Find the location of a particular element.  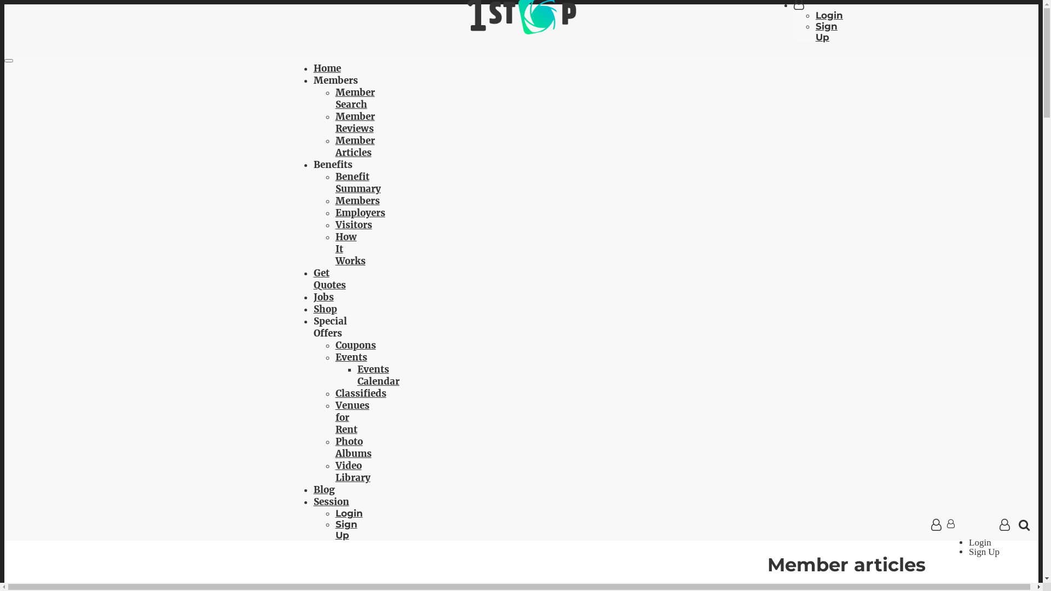

Home is located at coordinates (327, 68).